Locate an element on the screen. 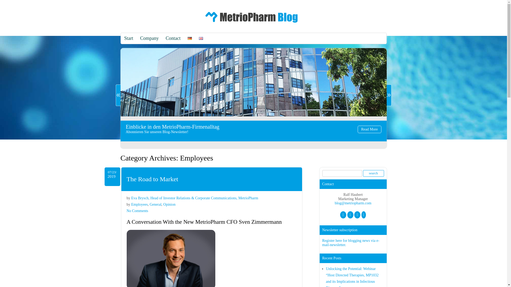 The height and width of the screenshot is (287, 511). Contact is located at coordinates (129, 38).